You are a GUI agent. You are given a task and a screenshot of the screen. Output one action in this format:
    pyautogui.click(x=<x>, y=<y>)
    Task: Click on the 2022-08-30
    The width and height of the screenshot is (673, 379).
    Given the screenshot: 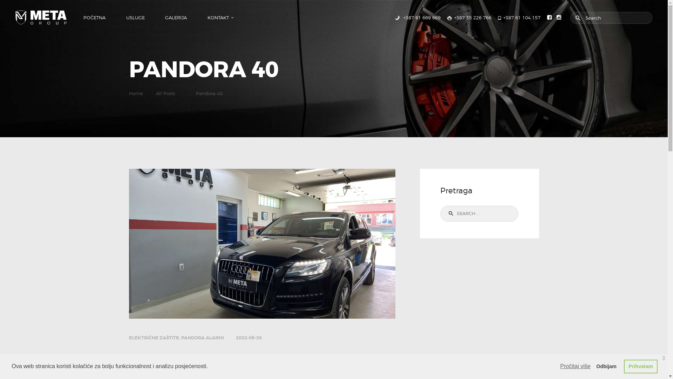 What is the action you would take?
    pyautogui.click(x=249, y=338)
    